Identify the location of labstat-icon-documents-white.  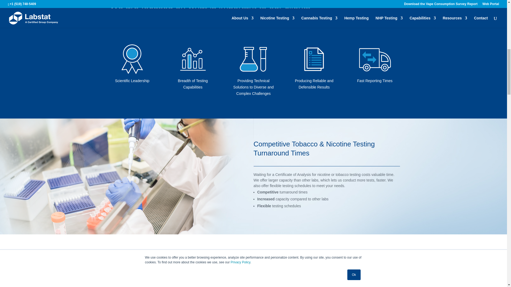
(314, 59).